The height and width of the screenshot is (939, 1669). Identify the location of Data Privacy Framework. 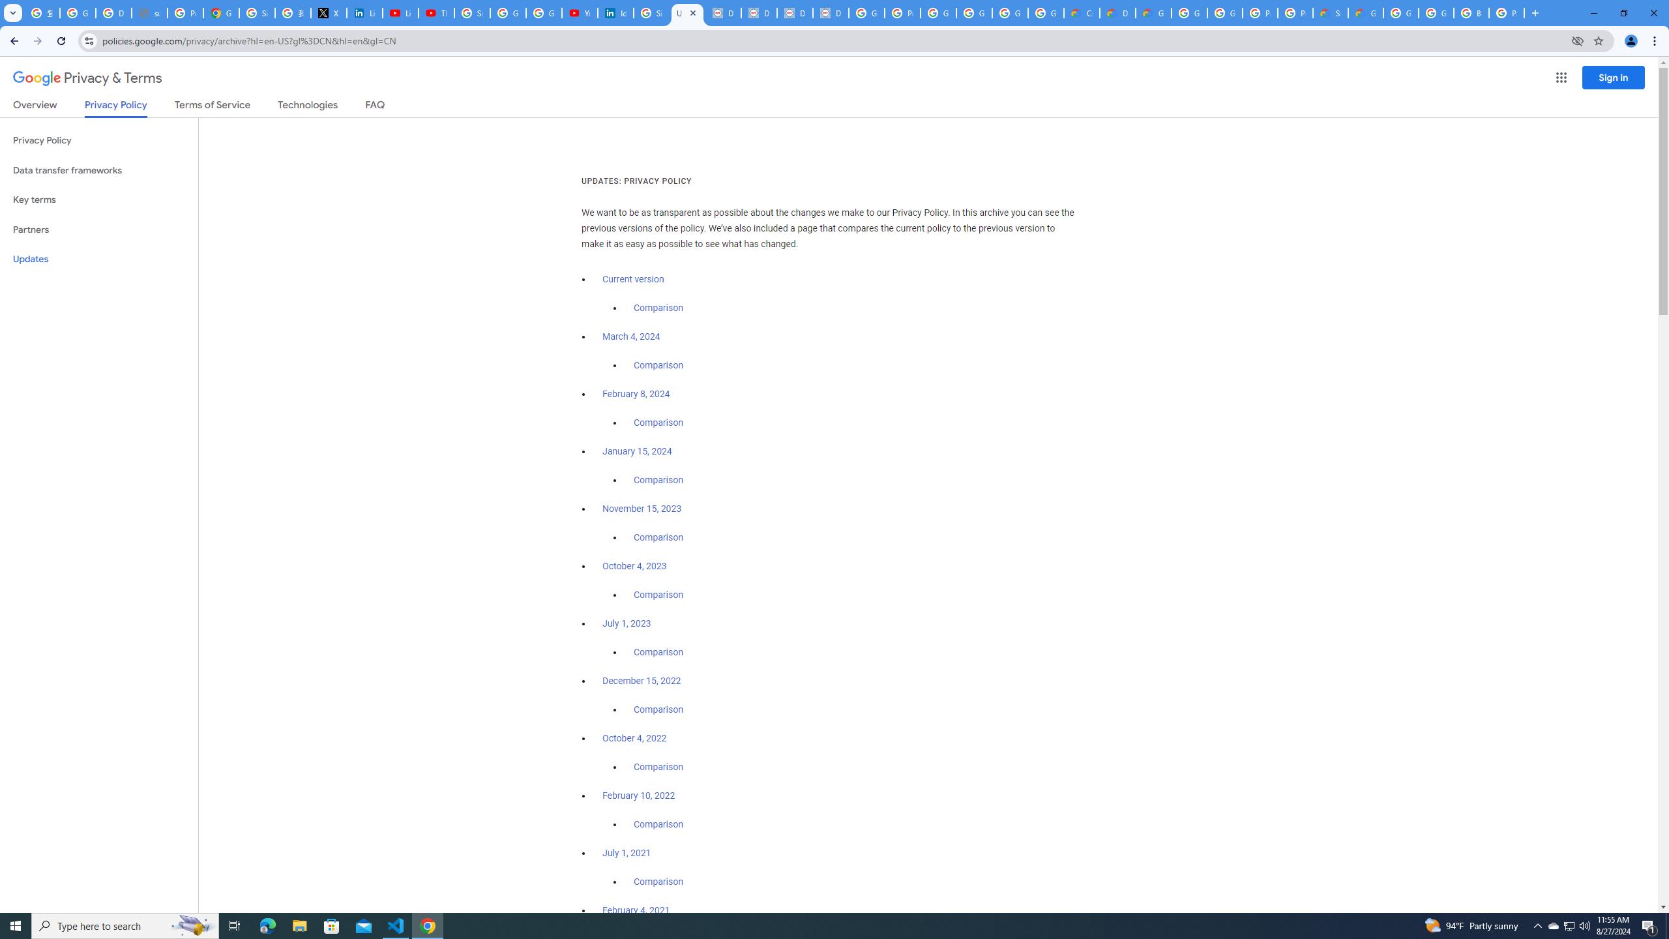
(723, 13).